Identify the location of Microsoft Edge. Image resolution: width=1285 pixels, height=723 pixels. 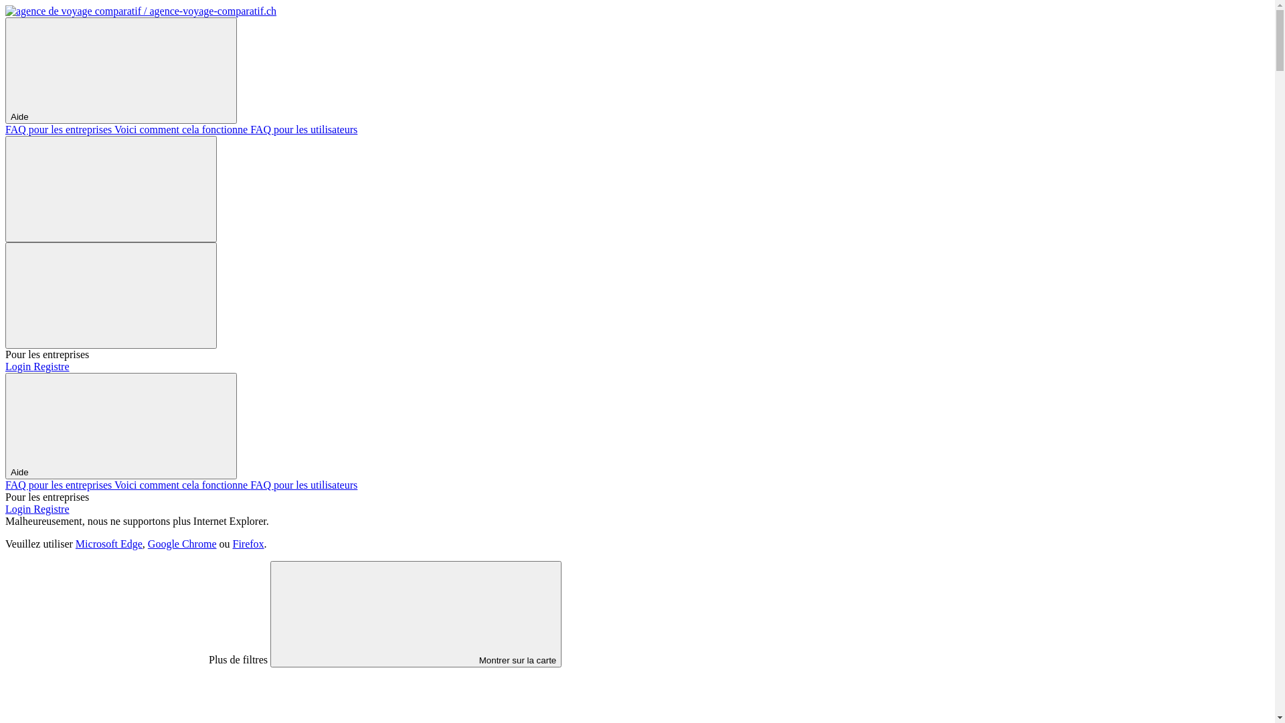
(109, 544).